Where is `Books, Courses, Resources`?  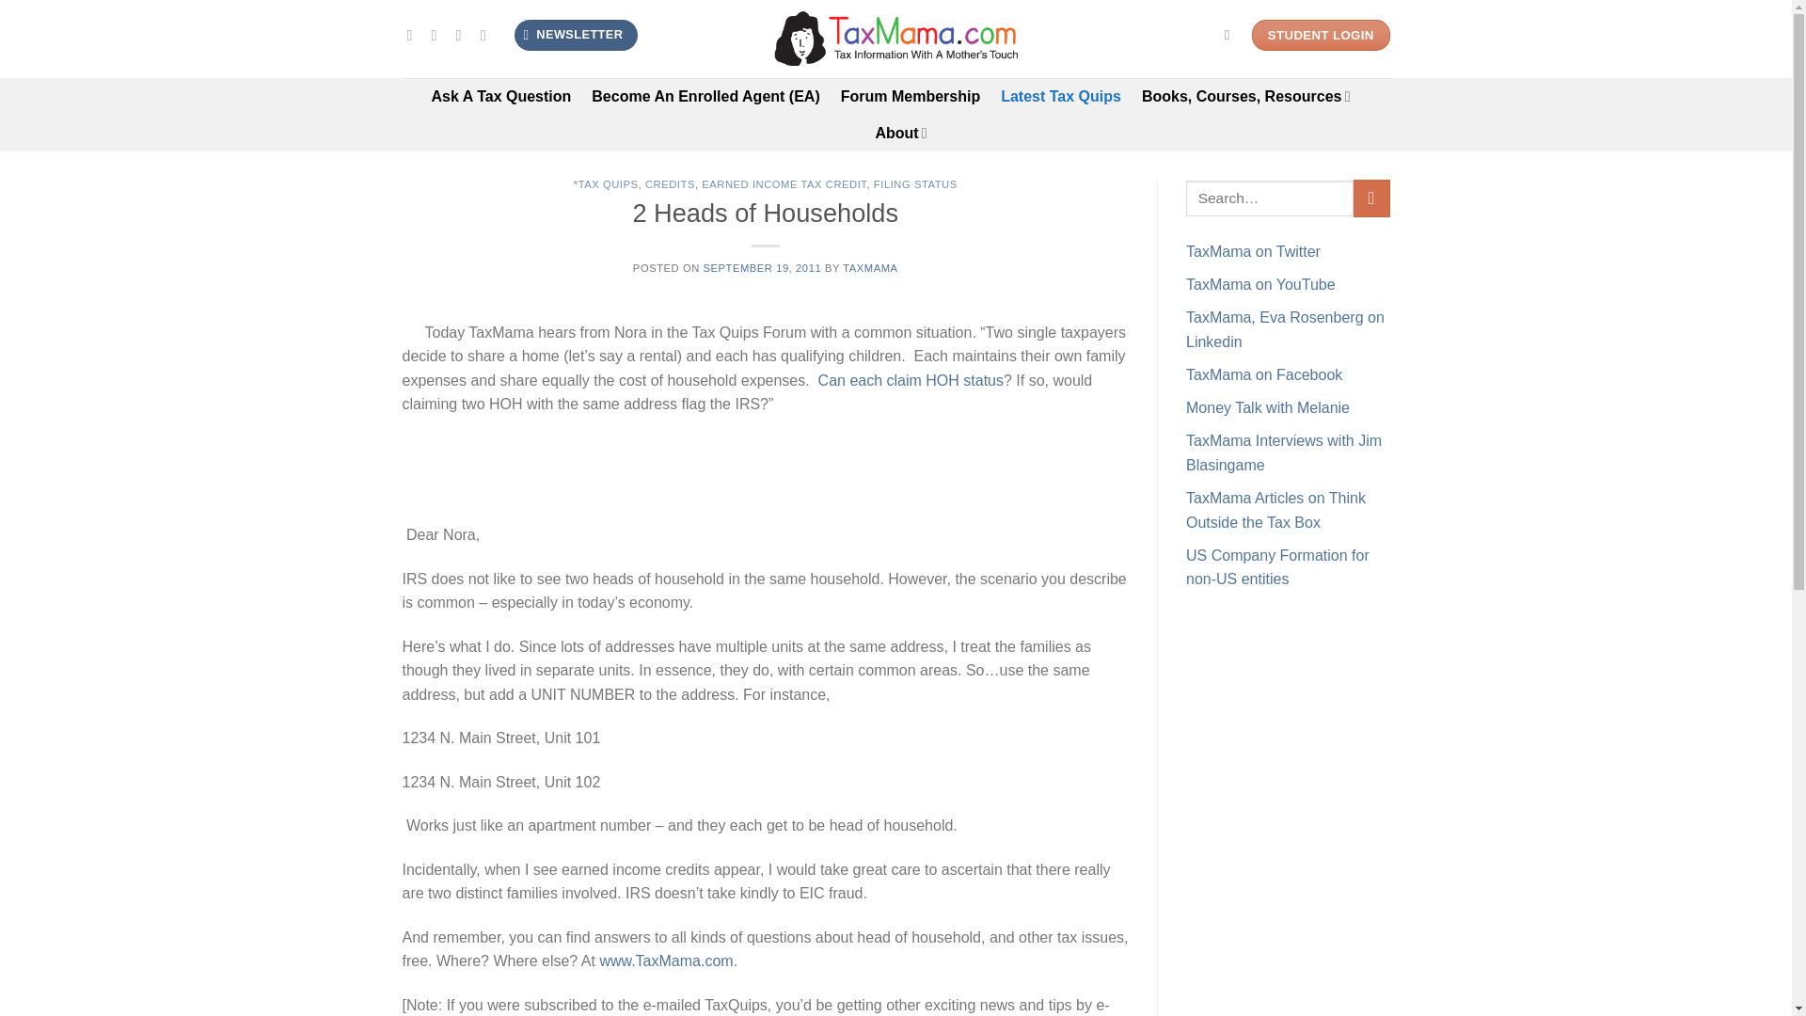
Books, Courses, Resources is located at coordinates (1245, 96).